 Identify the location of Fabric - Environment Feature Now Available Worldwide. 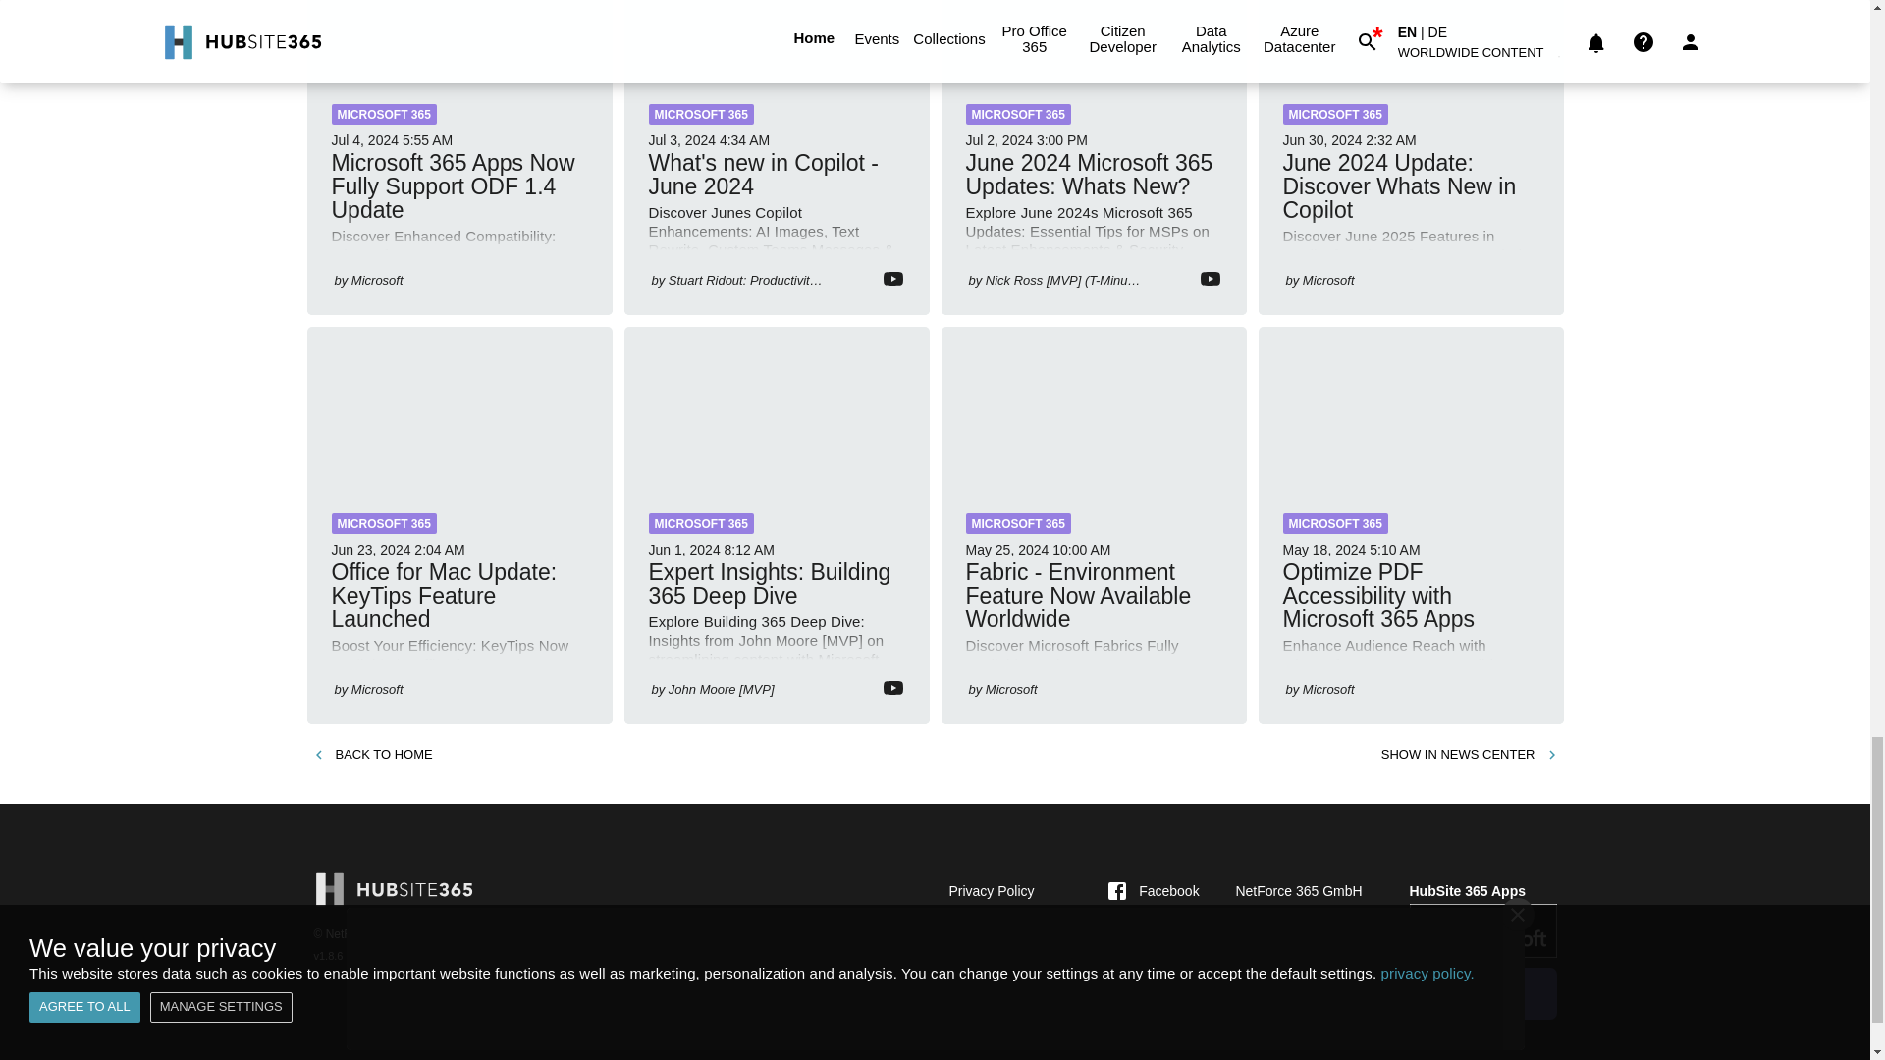
(1094, 406).